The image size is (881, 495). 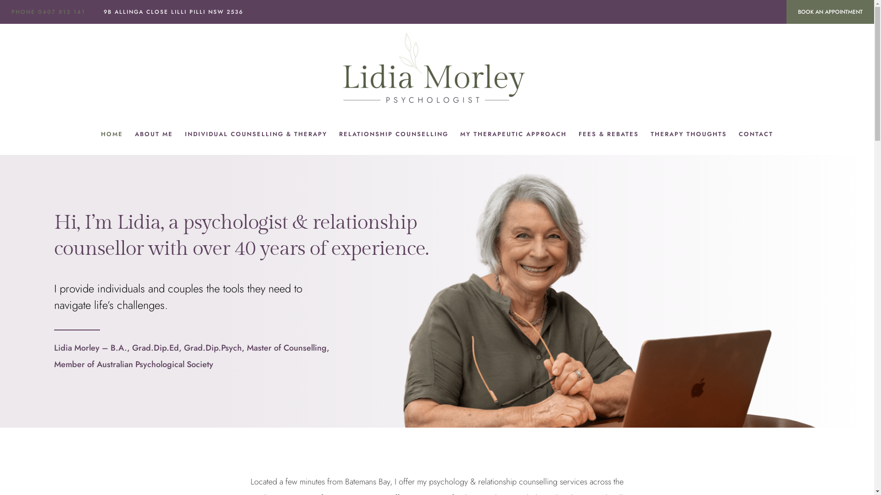 What do you see at coordinates (394, 134) in the screenshot?
I see `RELATIONSHIP COUNSELLING` at bounding box center [394, 134].